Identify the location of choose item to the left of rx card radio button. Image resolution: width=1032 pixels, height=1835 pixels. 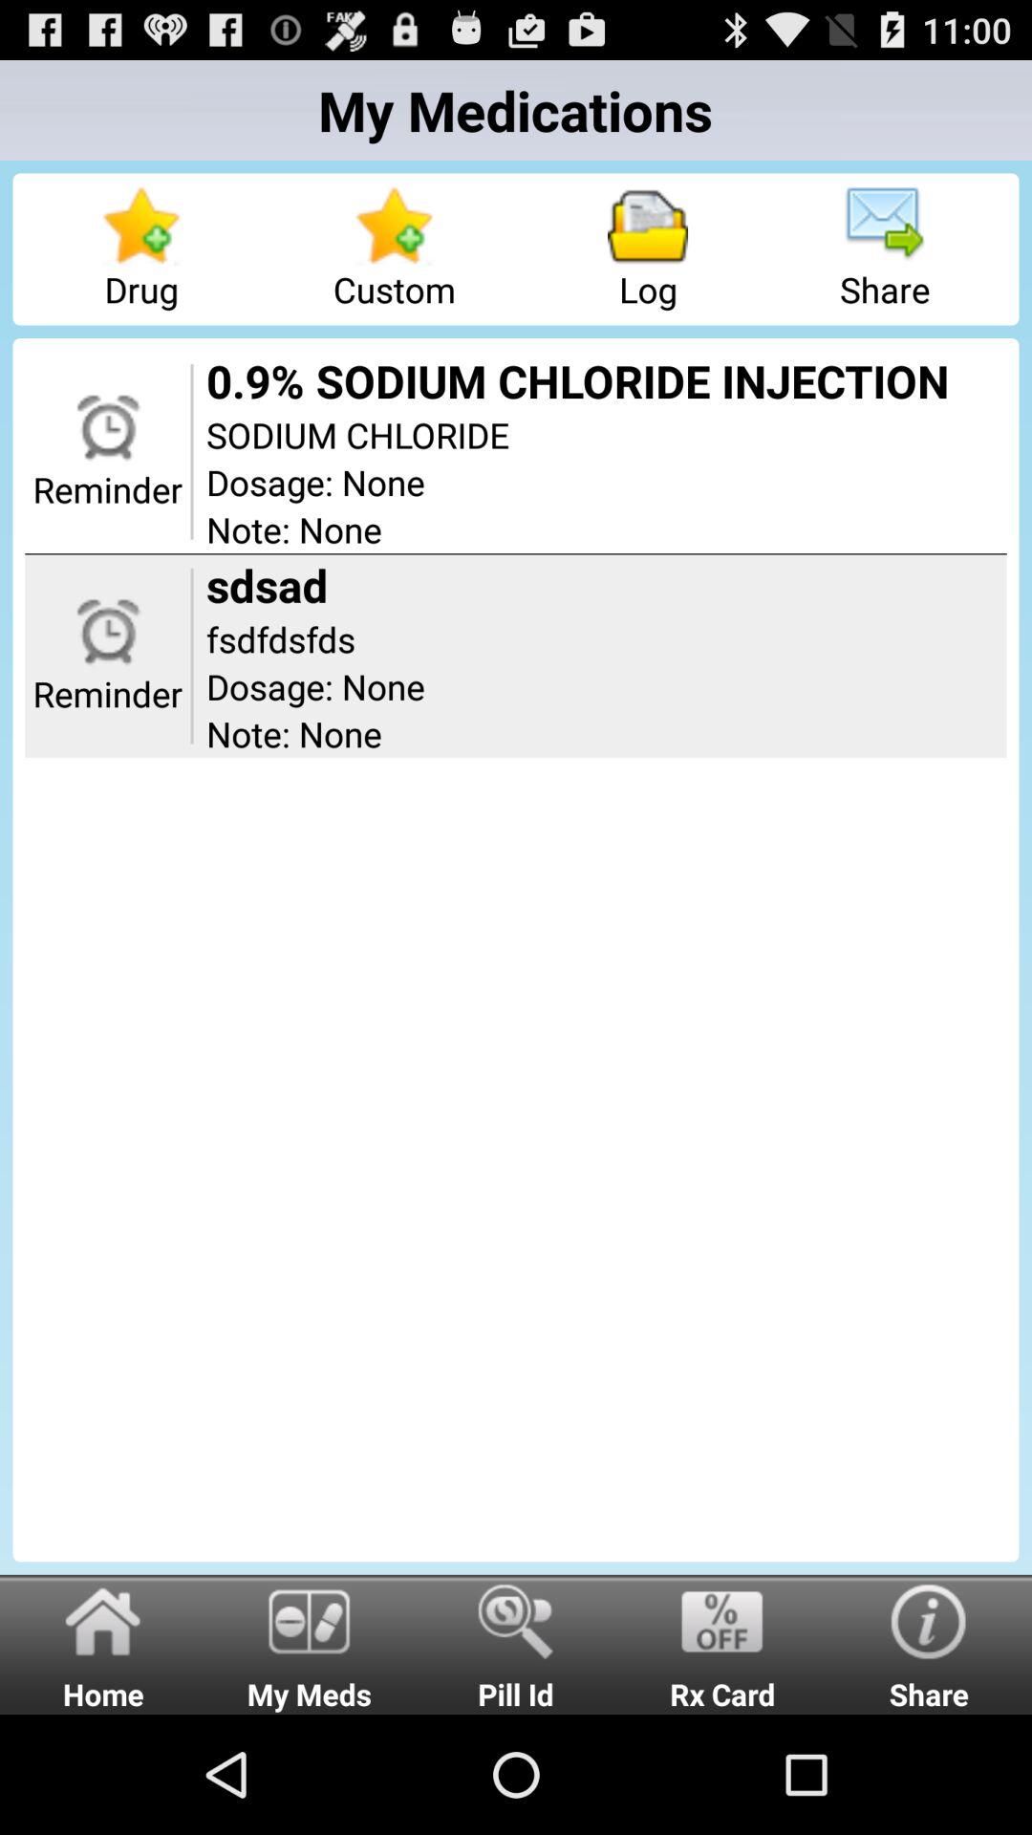
(516, 1644).